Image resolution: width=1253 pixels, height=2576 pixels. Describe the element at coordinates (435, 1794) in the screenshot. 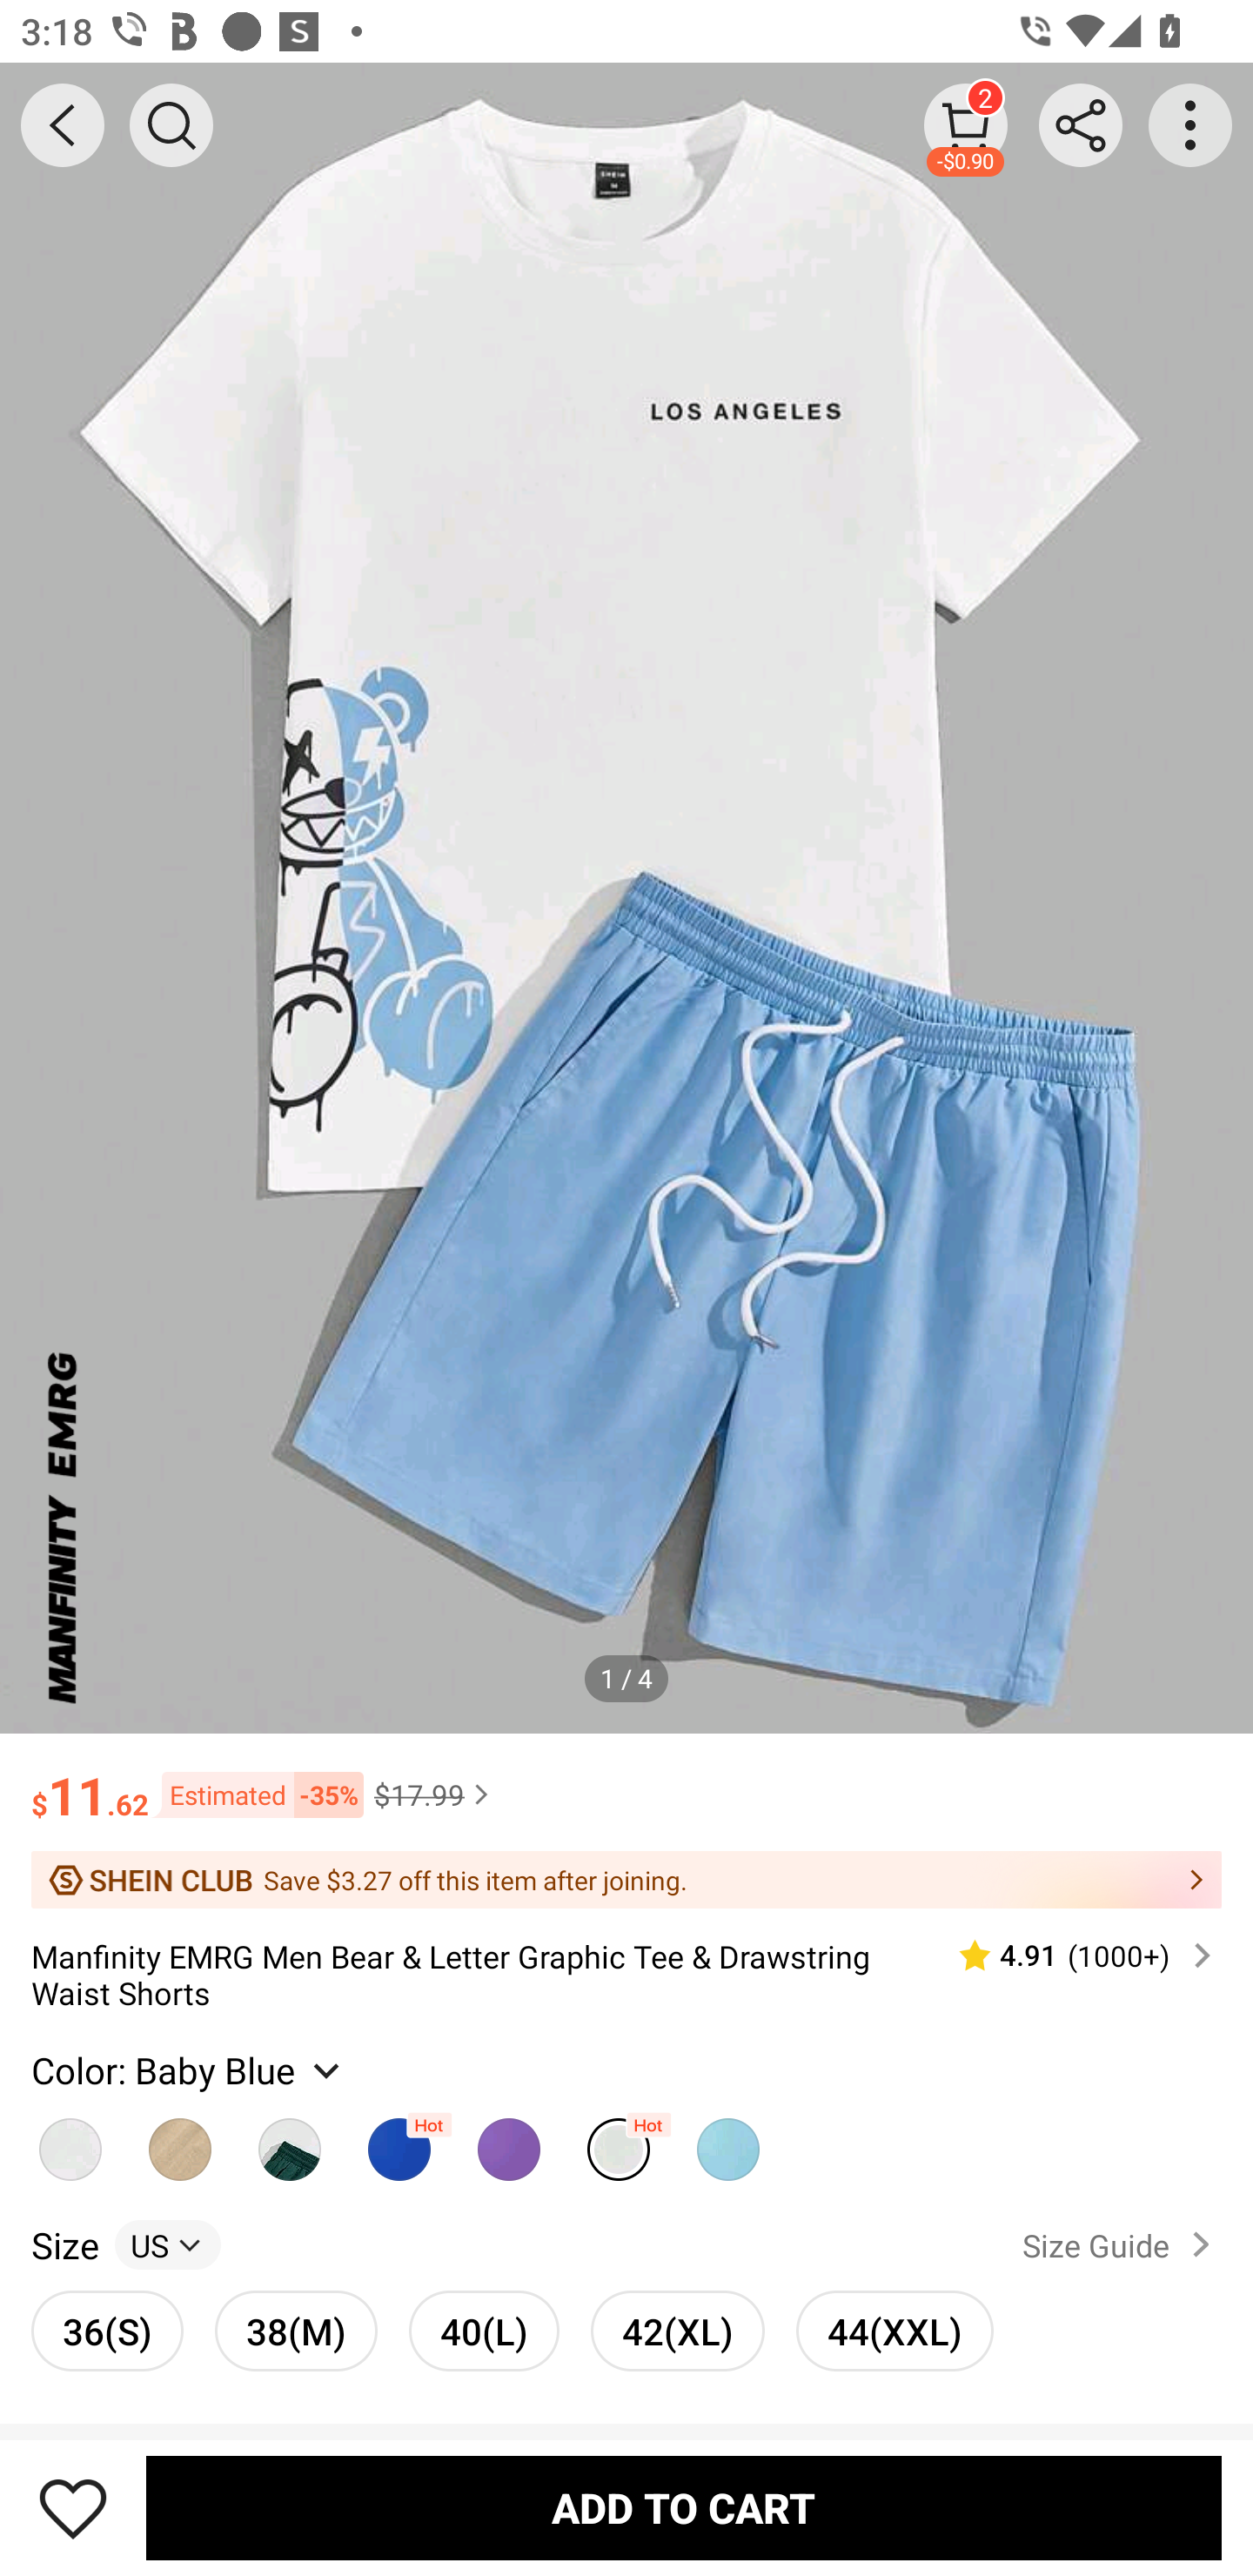

I see `$17.99` at that location.